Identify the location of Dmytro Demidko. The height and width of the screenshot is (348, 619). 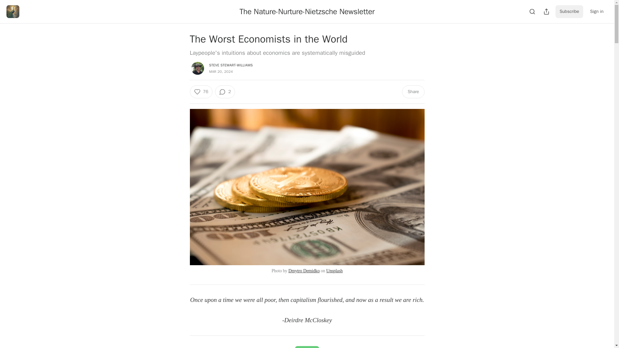
(304, 271).